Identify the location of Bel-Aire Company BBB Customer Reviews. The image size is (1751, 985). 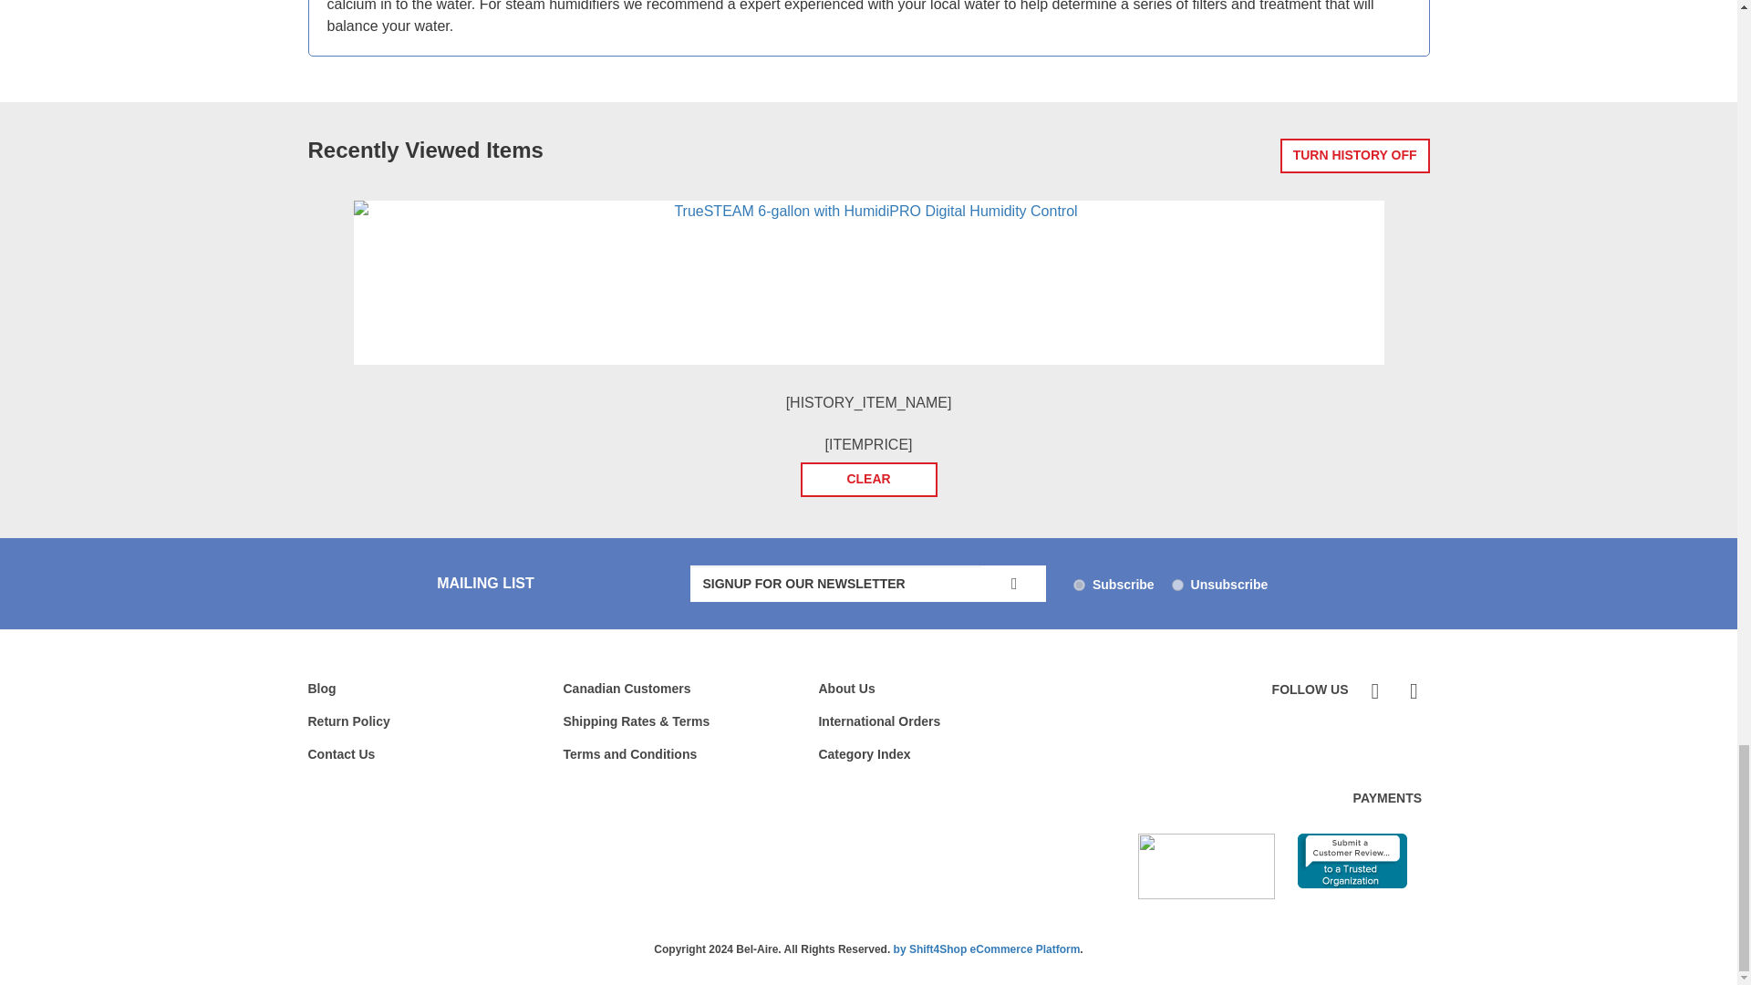
(1352, 861).